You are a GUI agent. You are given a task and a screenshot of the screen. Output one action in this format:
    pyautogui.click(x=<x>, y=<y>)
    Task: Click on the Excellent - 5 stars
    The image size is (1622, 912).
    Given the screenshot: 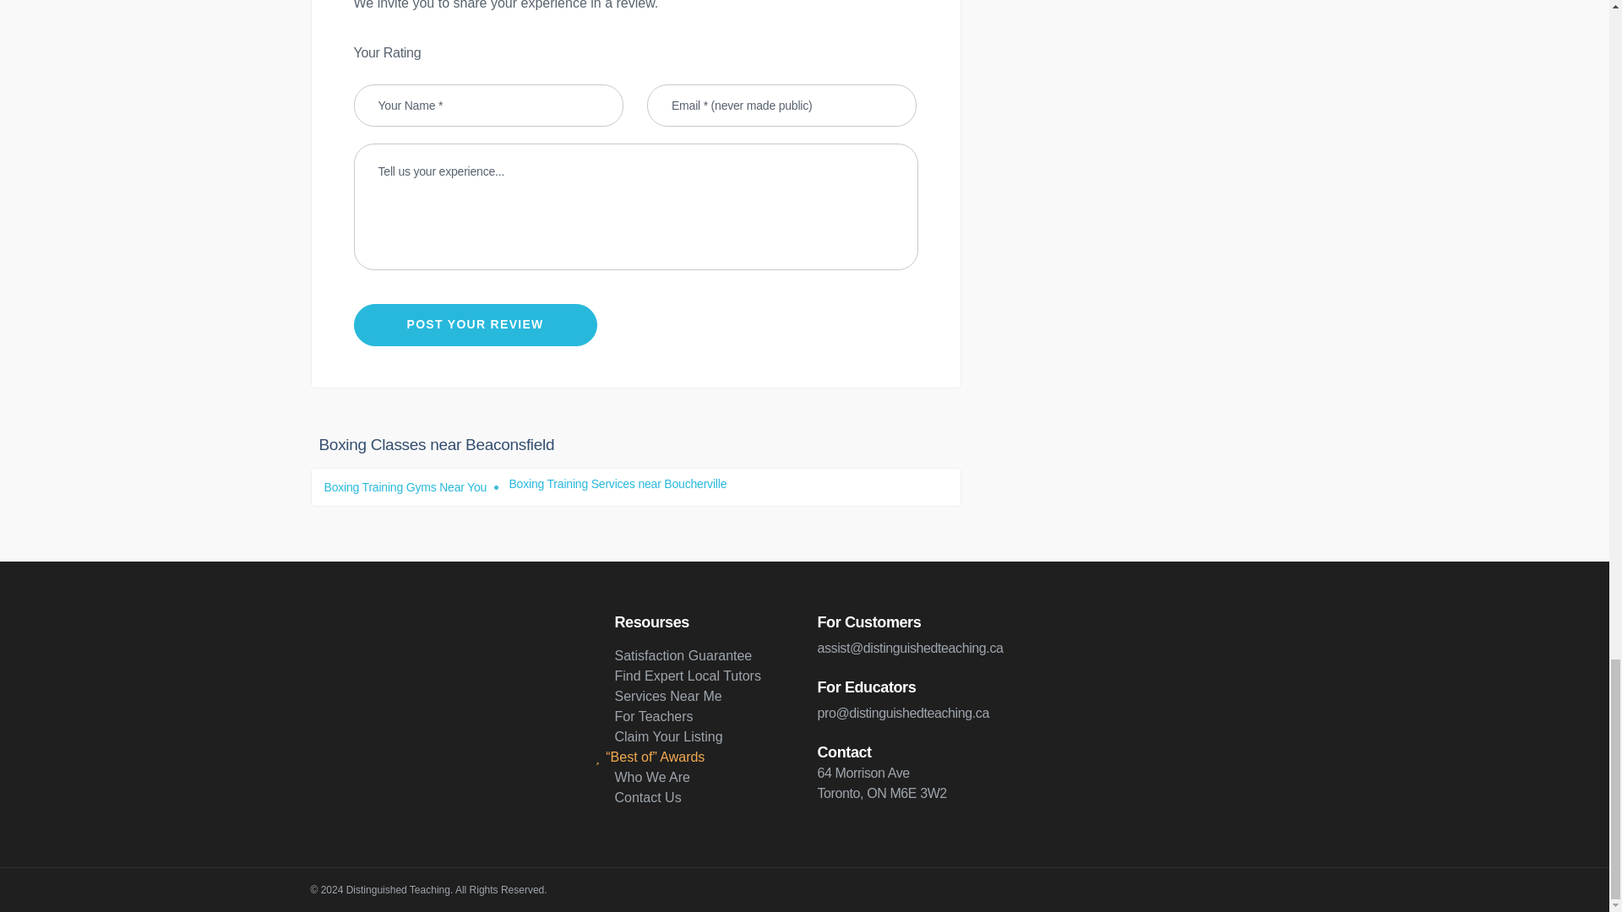 What is the action you would take?
    pyautogui.click(x=505, y=52)
    